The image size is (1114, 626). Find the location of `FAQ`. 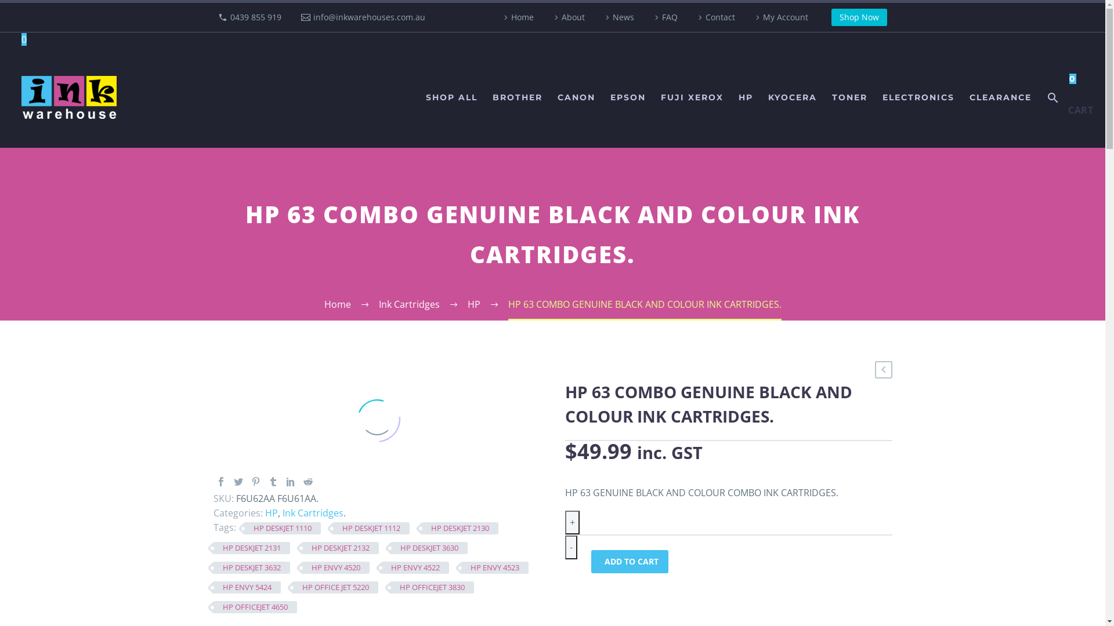

FAQ is located at coordinates (665, 17).